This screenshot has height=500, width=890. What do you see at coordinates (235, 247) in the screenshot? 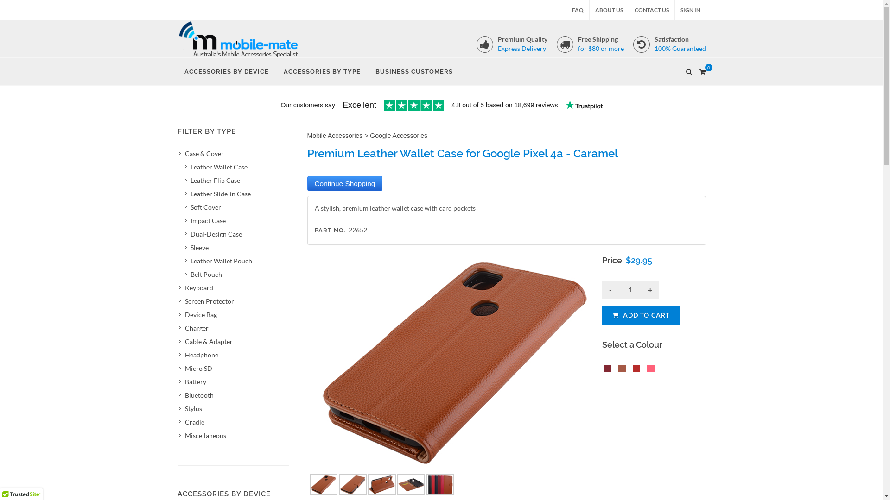
I see `Sleeve` at bounding box center [235, 247].